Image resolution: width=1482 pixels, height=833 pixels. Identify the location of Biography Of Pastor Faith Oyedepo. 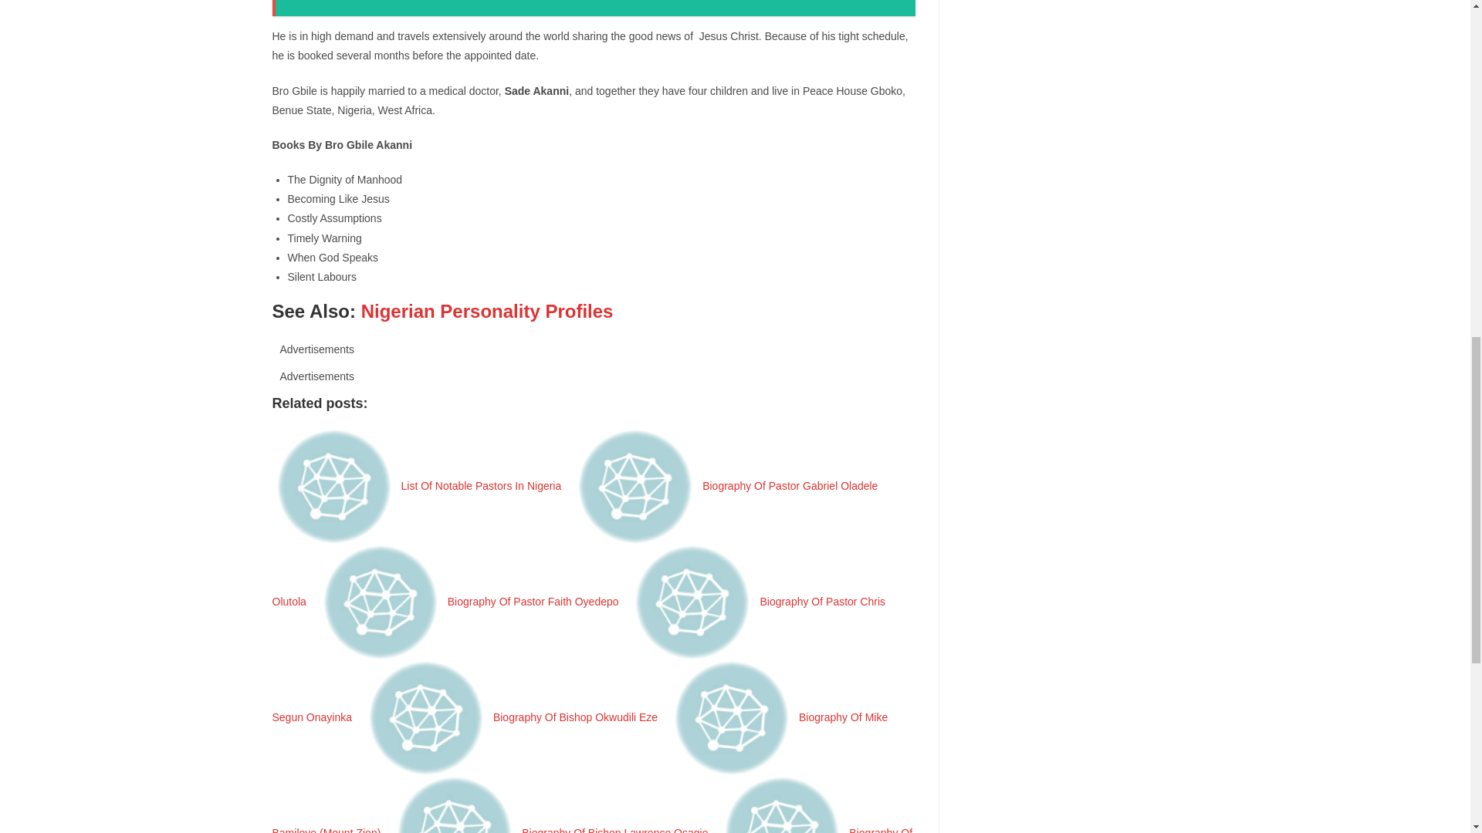
(471, 602).